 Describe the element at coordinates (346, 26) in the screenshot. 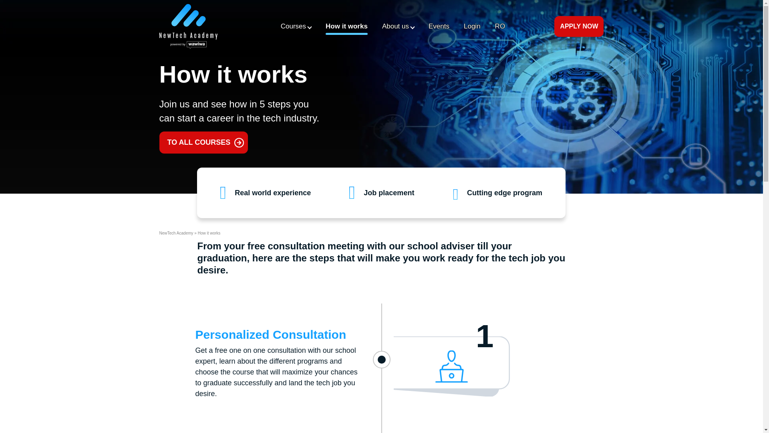

I see `How it works` at that location.